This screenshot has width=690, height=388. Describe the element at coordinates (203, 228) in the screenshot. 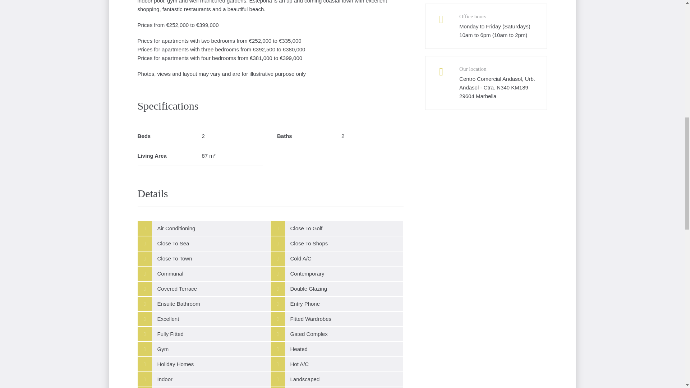

I see `Air Conditioning` at that location.